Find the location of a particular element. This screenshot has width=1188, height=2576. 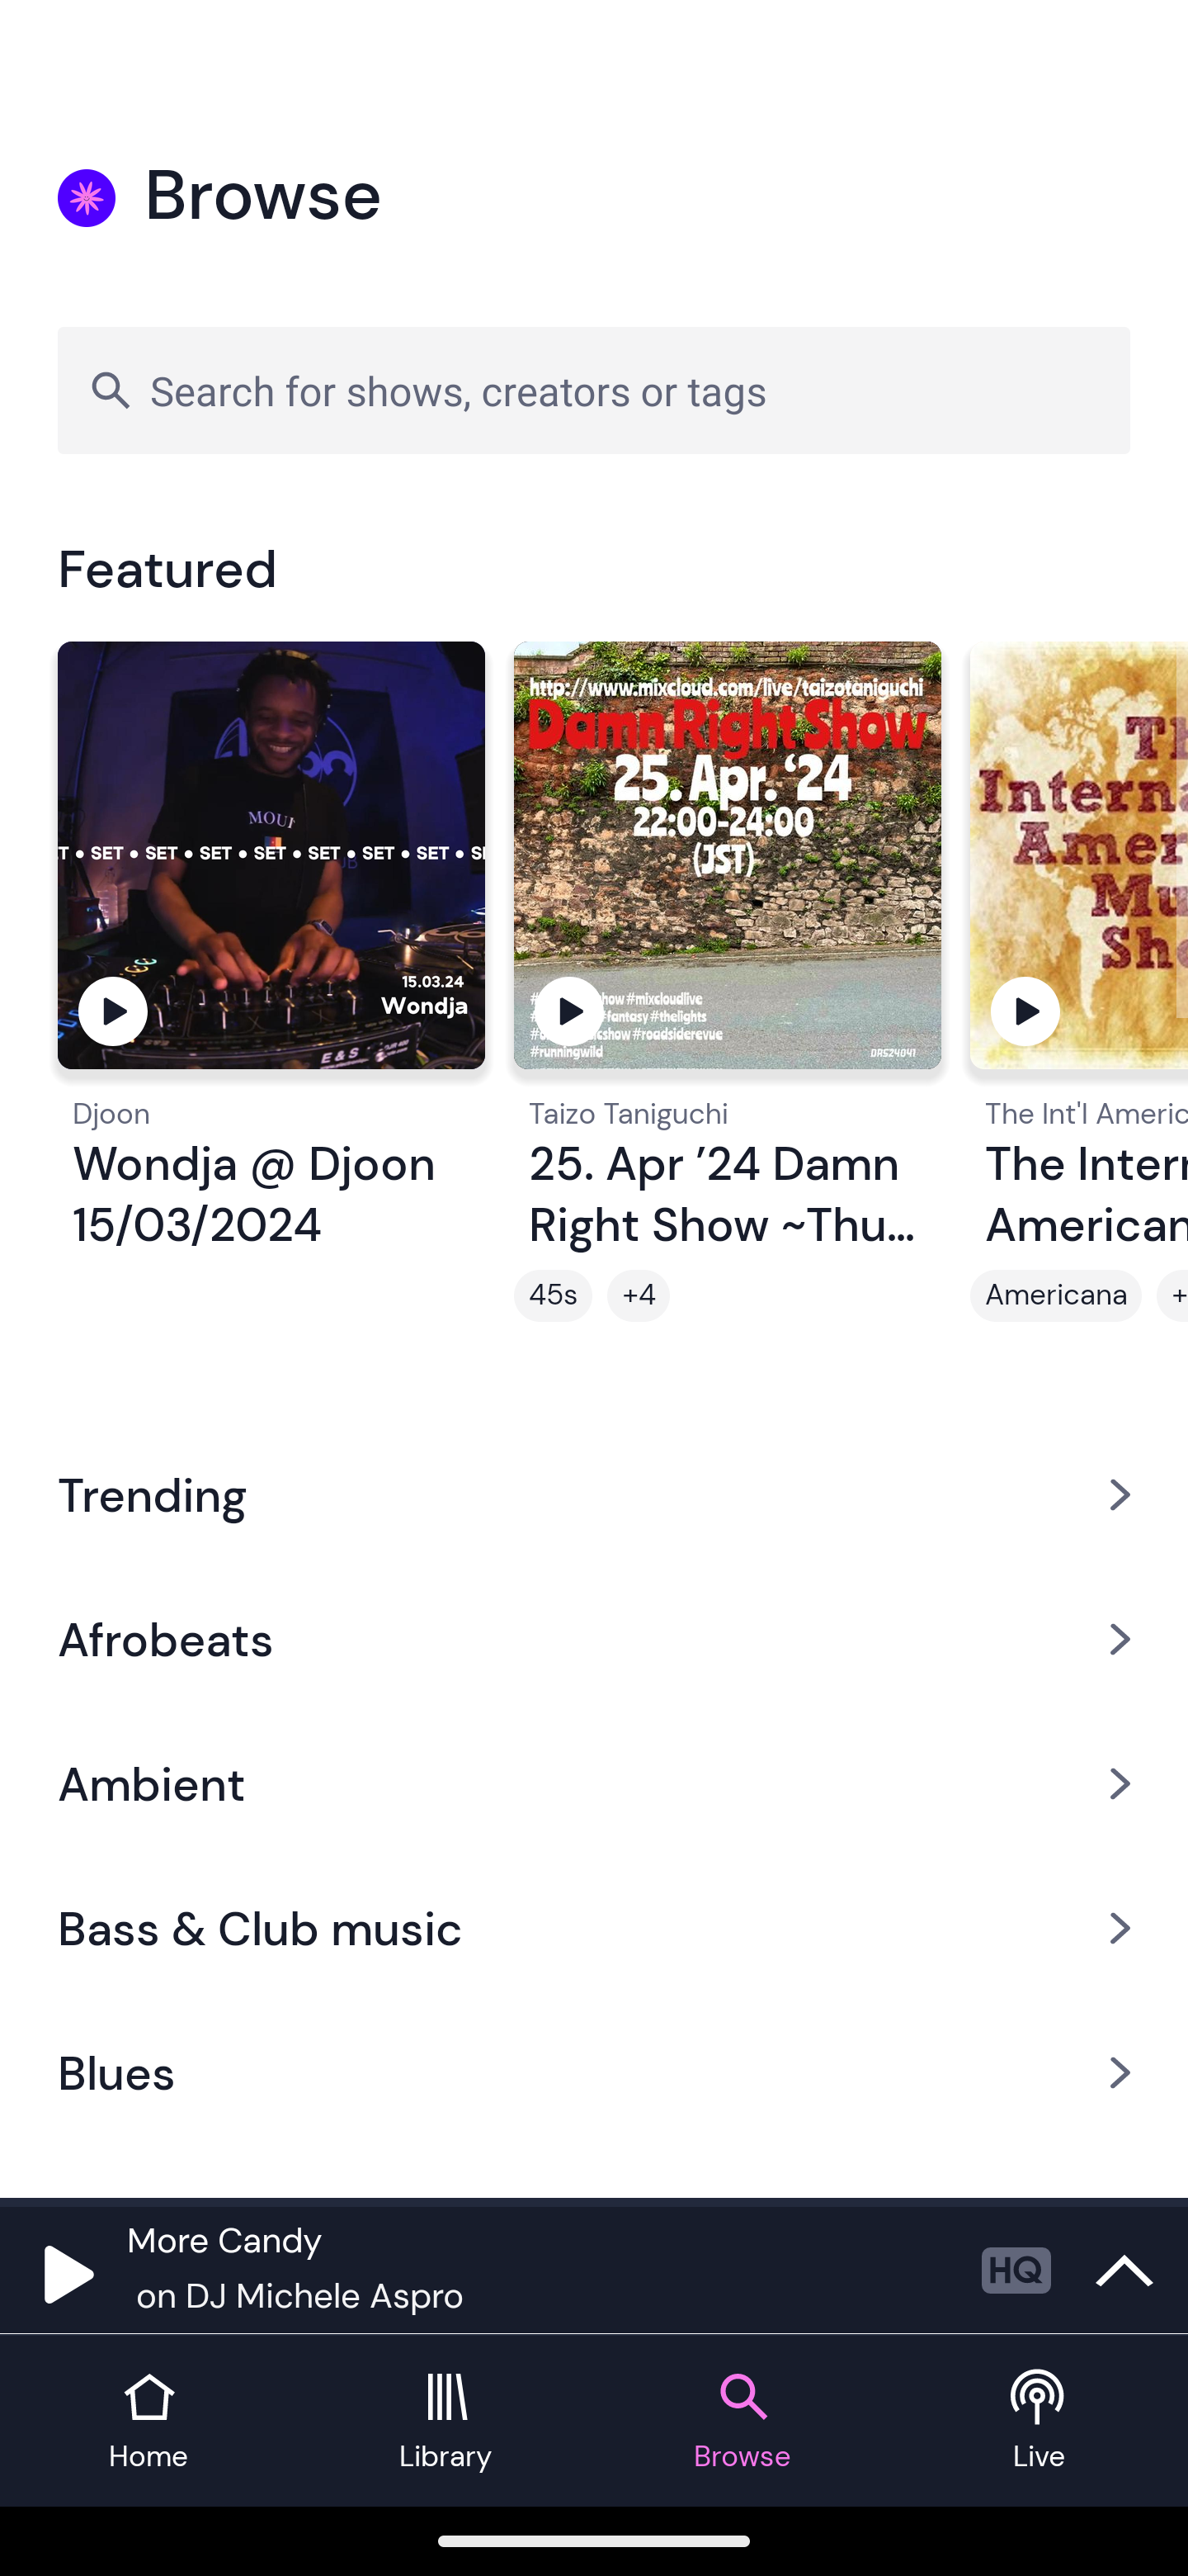

Live tab Live is located at coordinates (1039, 2421).